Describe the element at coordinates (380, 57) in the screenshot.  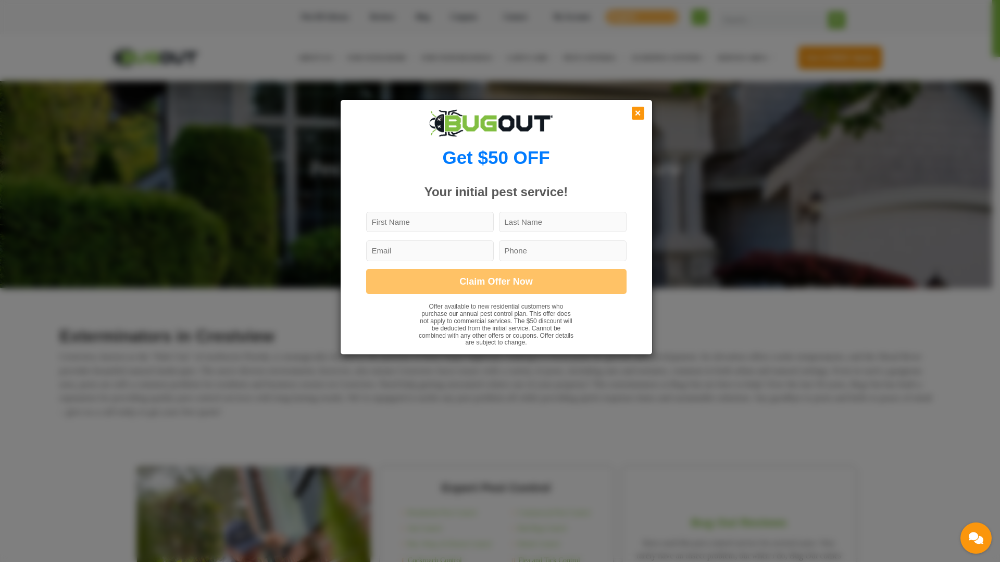
I see `FOR YOUR HOME` at that location.